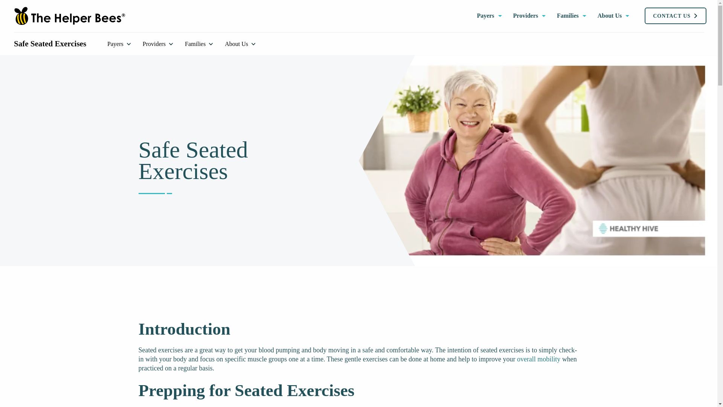  I want to click on CONTACT US, so click(676, 16).